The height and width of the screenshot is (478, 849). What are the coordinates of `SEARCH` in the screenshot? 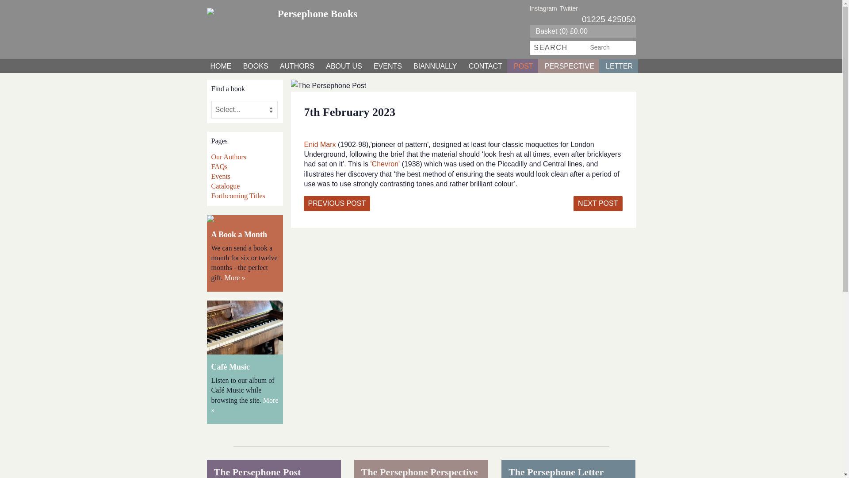 It's located at (551, 48).